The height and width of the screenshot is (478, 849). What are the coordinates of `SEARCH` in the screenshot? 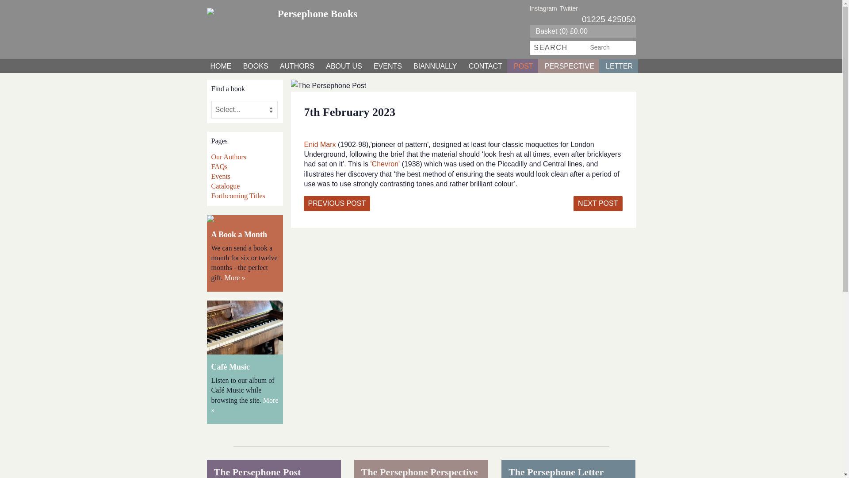 It's located at (551, 48).